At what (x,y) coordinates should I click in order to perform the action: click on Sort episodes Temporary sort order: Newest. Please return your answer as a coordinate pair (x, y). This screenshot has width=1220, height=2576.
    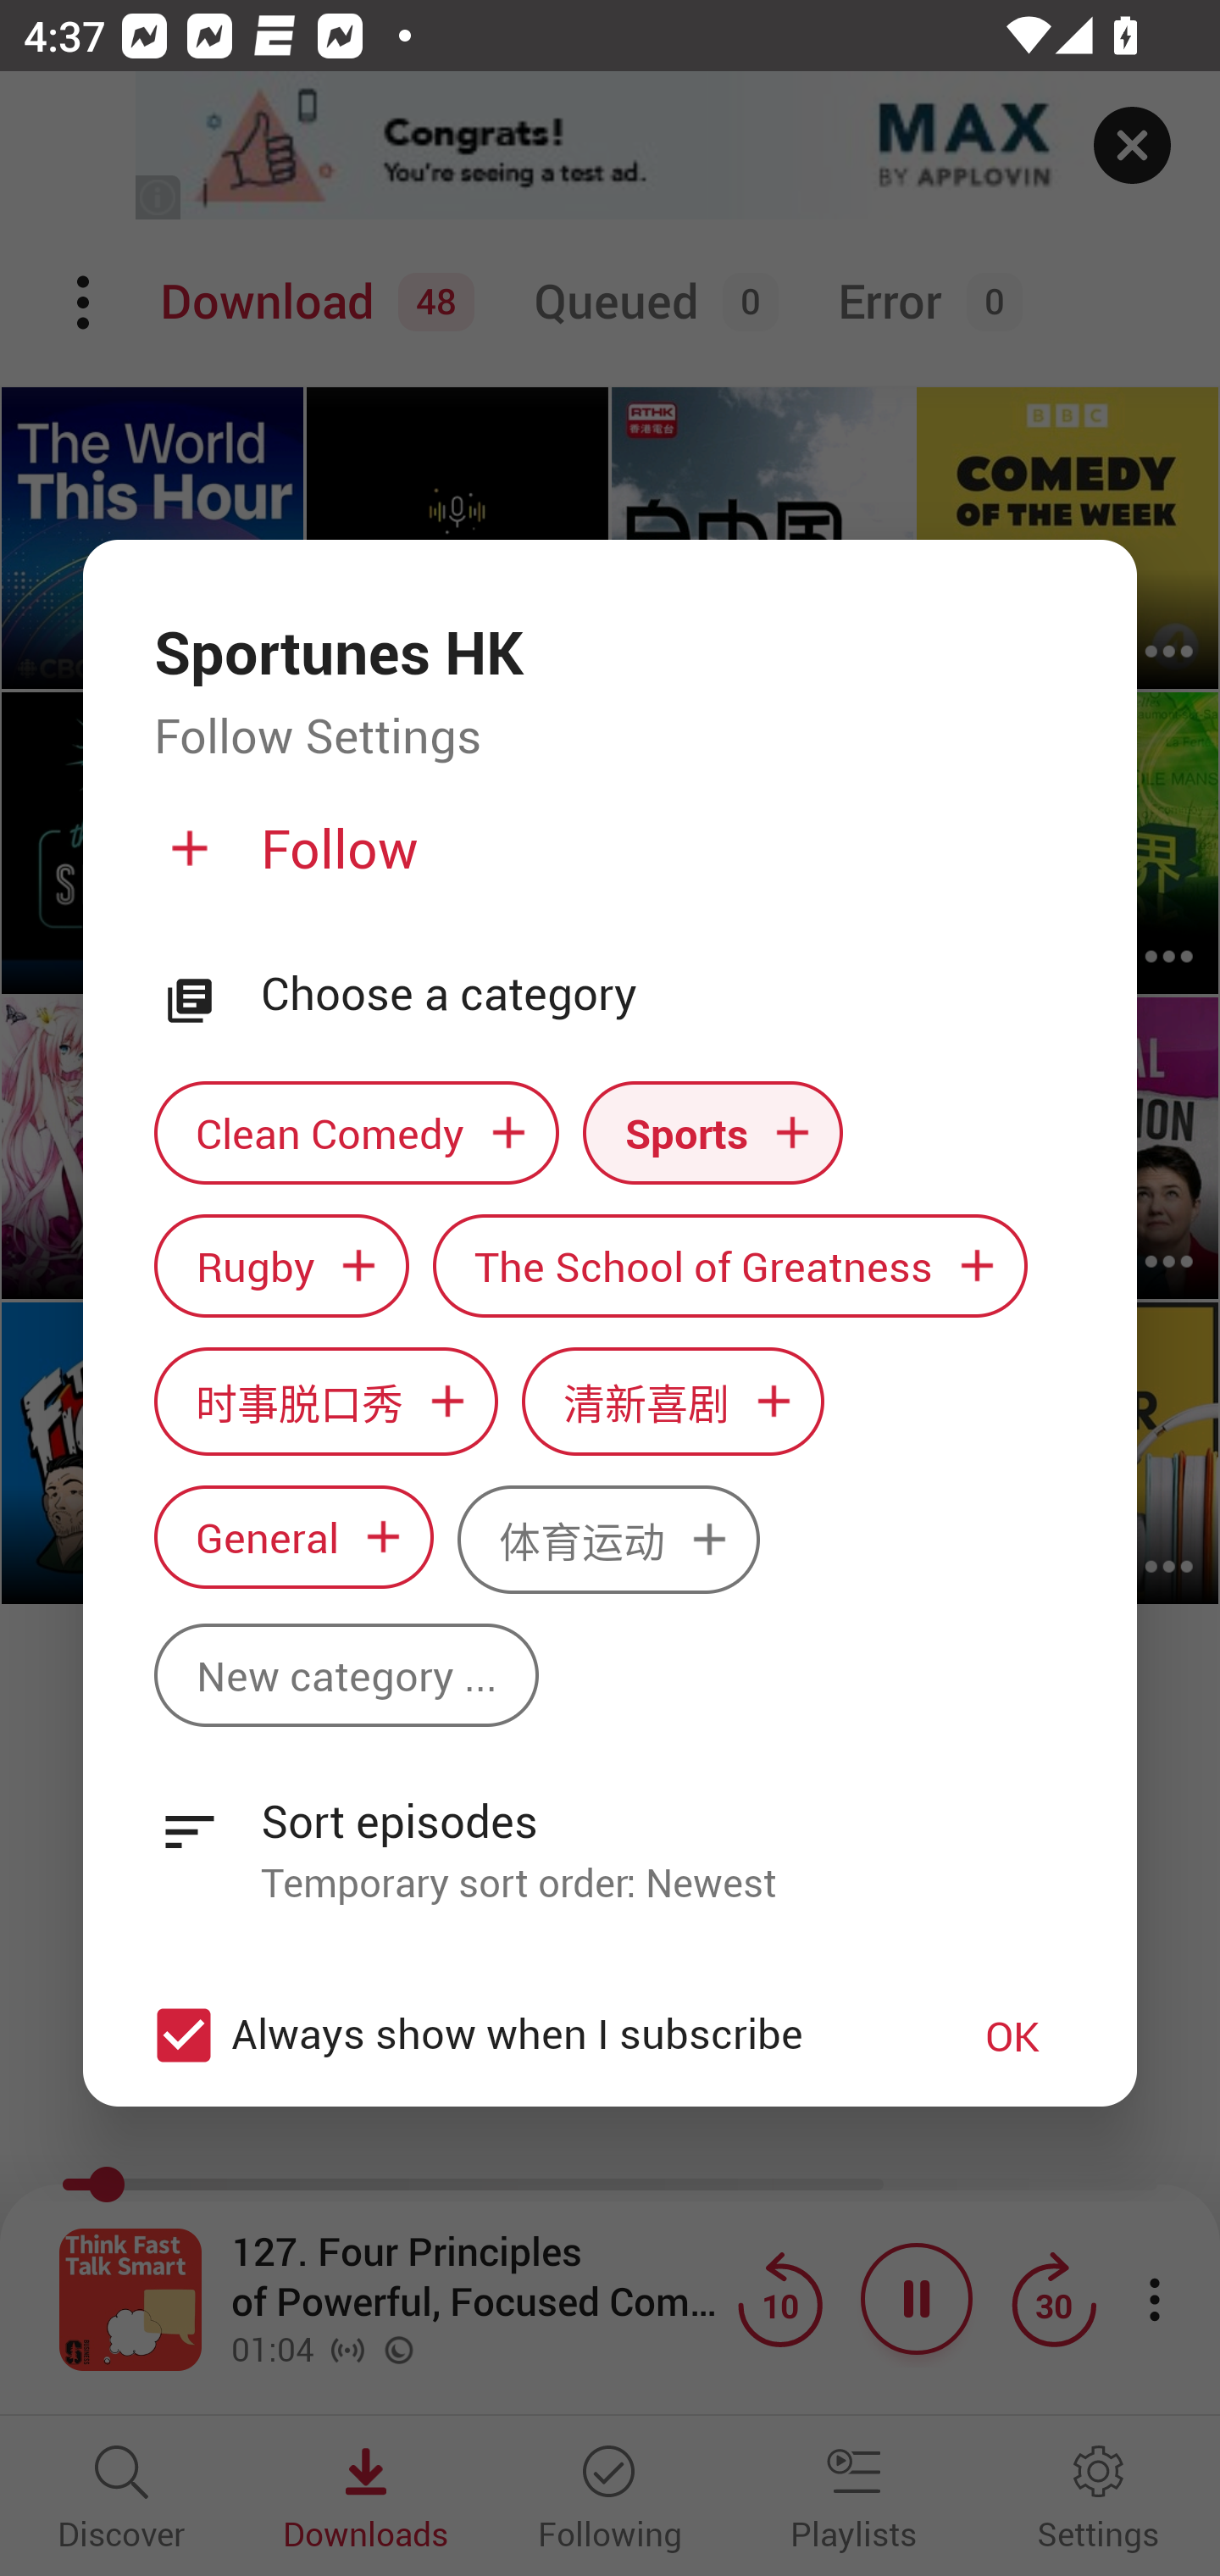
    Looking at the image, I should click on (610, 1834).